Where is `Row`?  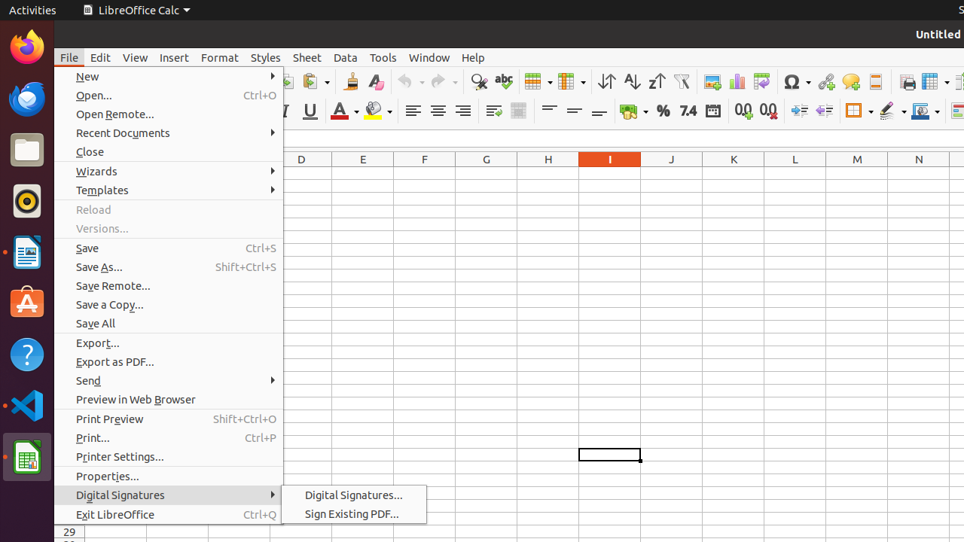
Row is located at coordinates (538, 81).